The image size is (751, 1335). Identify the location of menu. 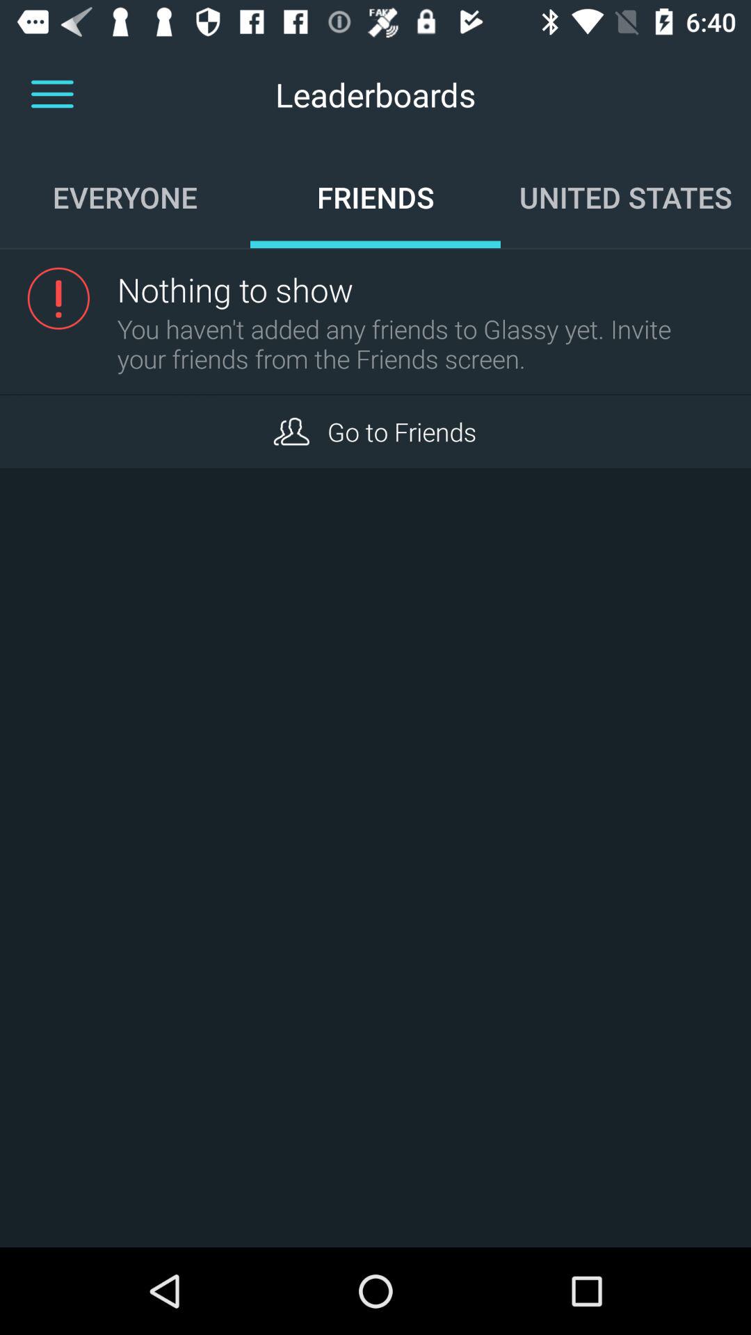
(52, 95).